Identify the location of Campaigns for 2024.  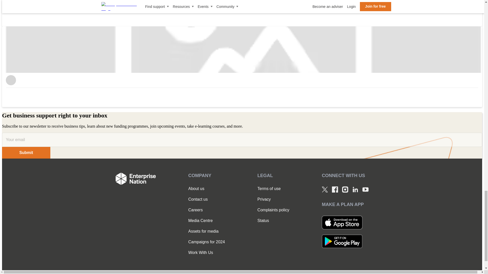
(207, 242).